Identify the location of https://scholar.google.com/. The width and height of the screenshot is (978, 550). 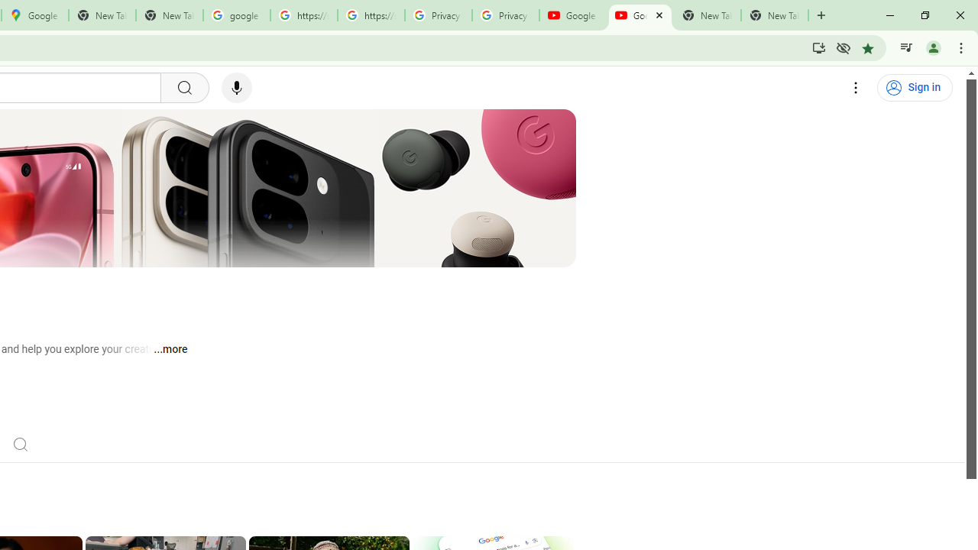
(371, 15).